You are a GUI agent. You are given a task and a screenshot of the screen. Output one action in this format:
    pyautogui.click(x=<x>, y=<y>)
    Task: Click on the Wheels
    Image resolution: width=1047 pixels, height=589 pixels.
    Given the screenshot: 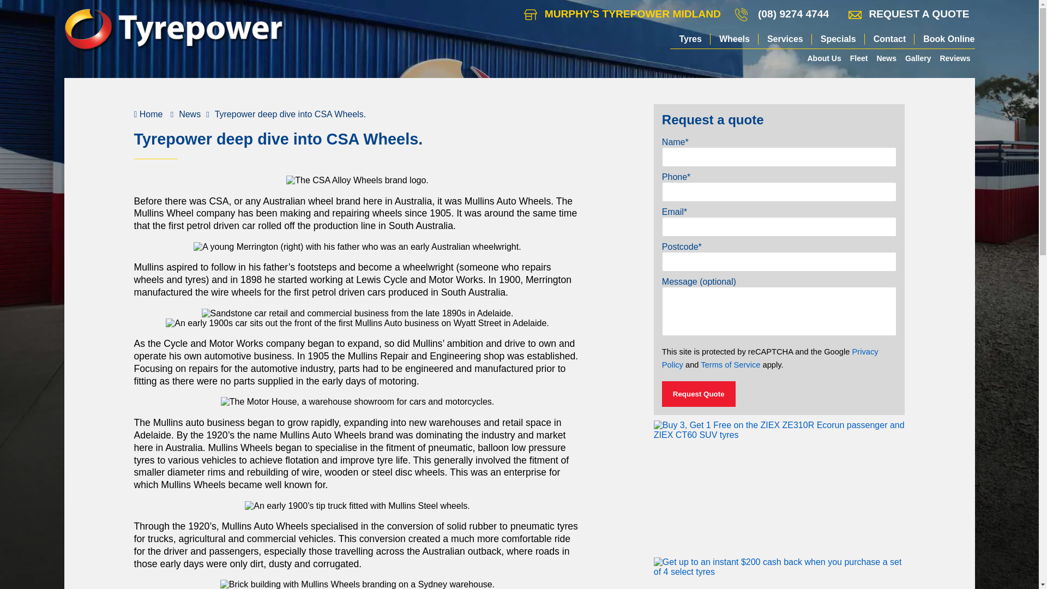 What is the action you would take?
    pyautogui.click(x=734, y=39)
    